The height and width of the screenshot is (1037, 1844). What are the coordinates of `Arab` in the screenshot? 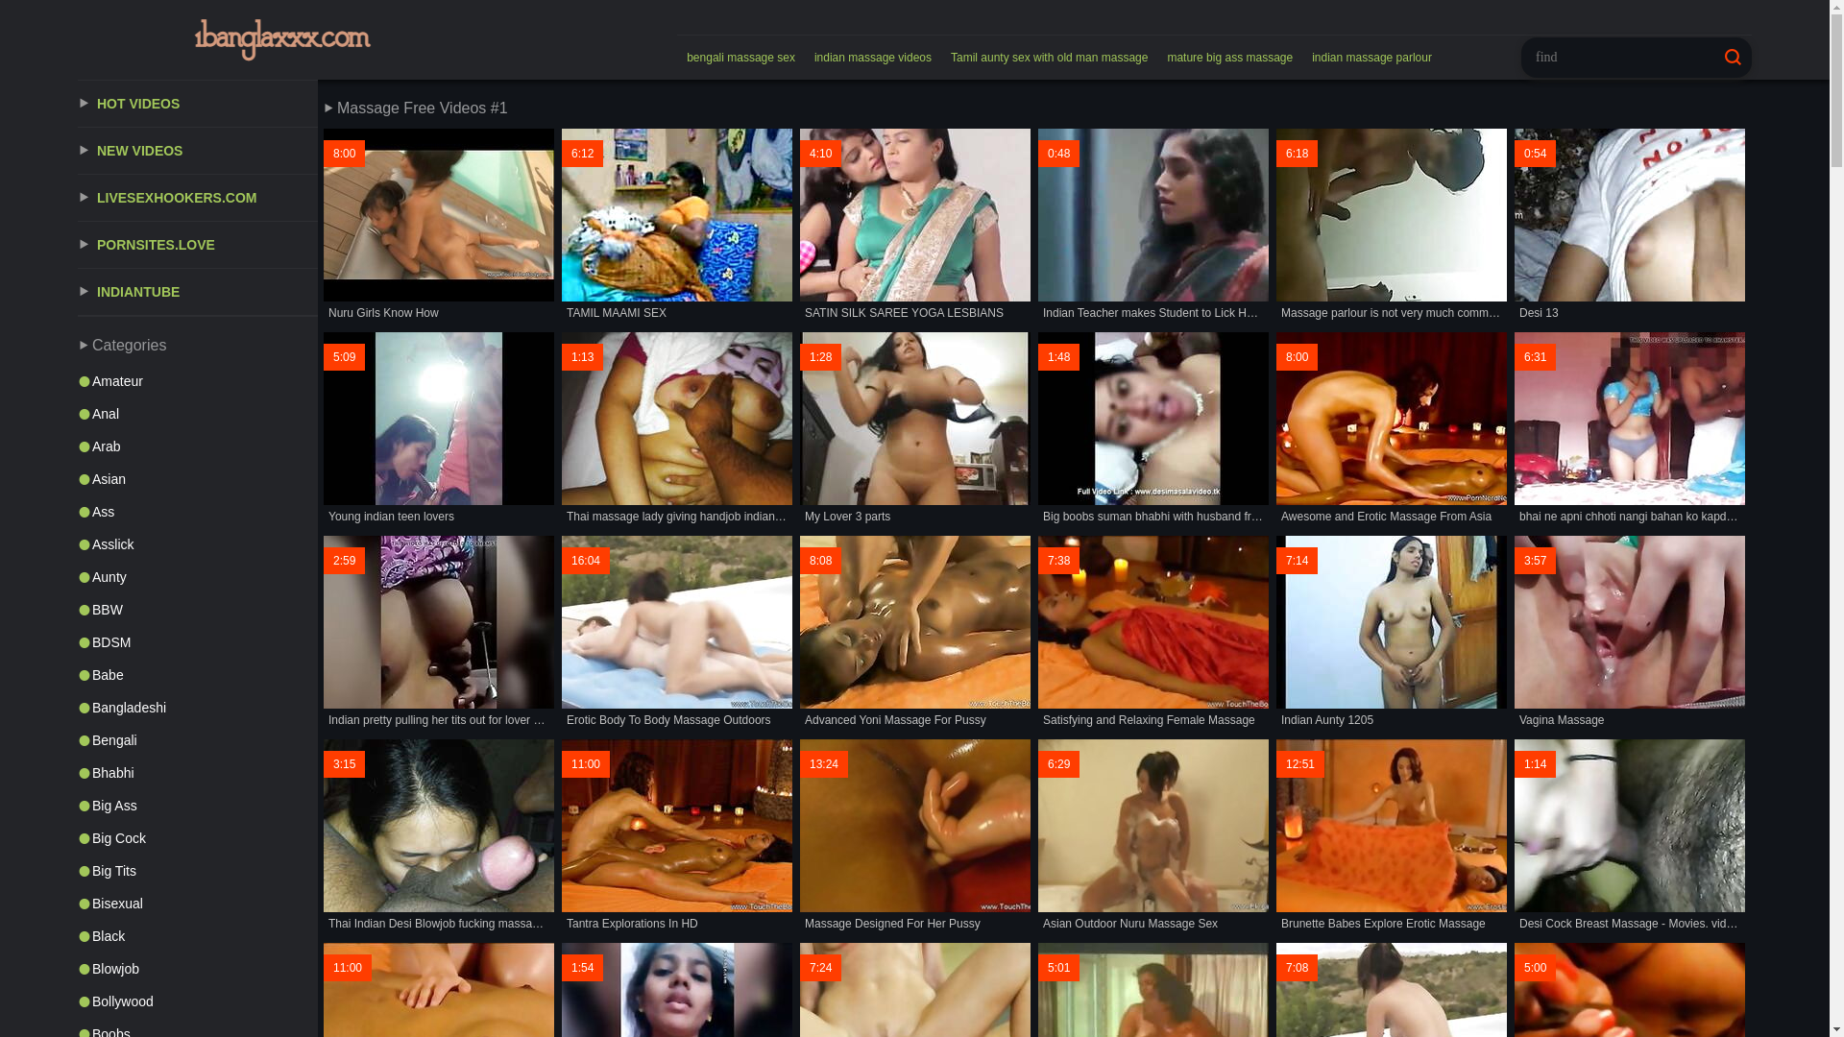 It's located at (198, 446).